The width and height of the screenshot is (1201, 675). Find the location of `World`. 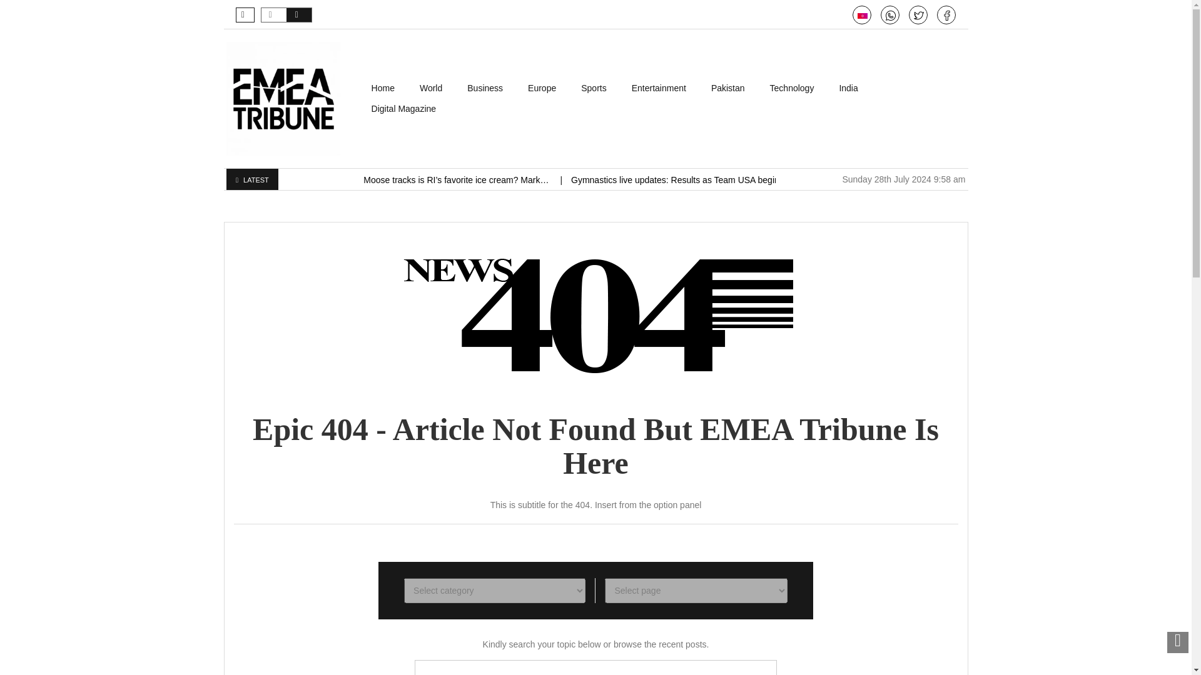

World is located at coordinates (430, 88).